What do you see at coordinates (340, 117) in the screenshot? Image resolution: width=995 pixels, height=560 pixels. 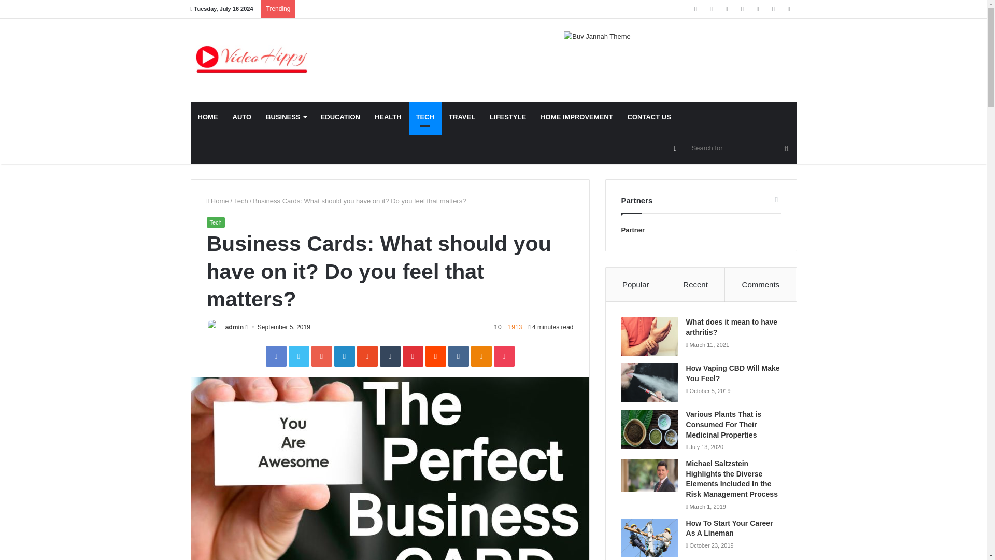 I see `EDUCATION` at bounding box center [340, 117].